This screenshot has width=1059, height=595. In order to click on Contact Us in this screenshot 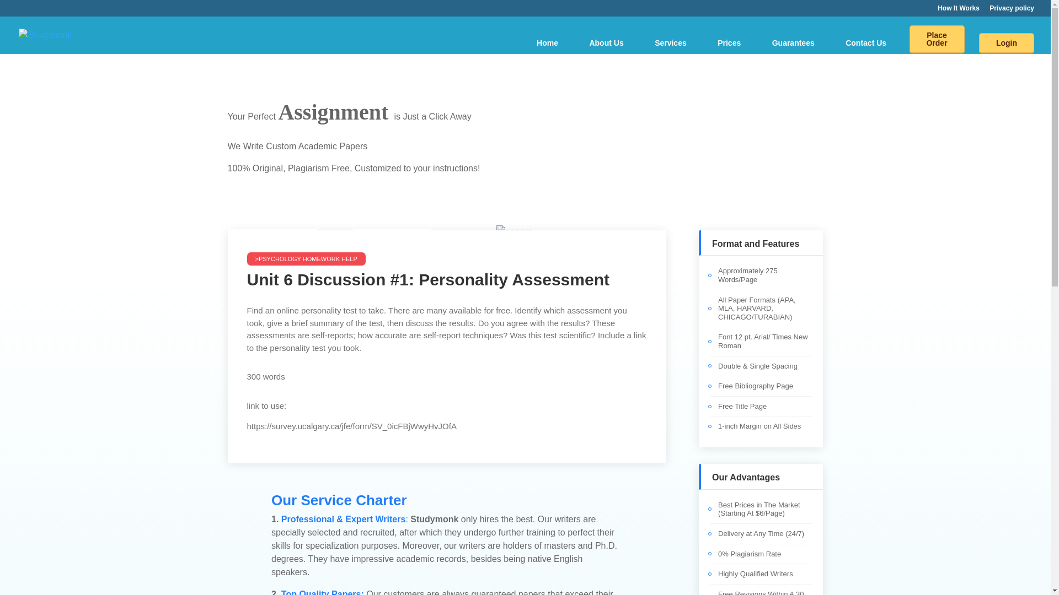, I will do `click(866, 43)`.